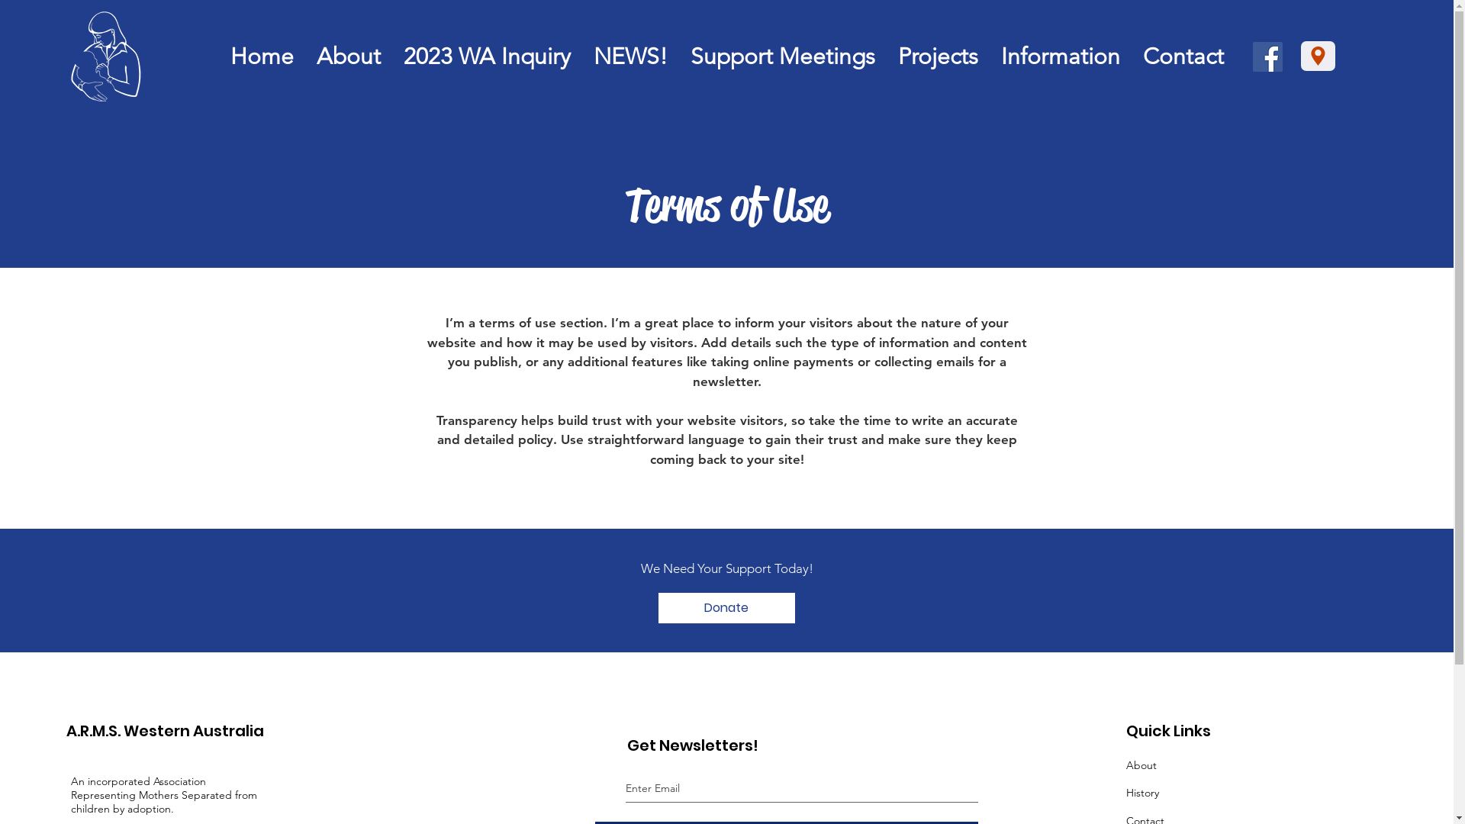 This screenshot has width=1465, height=824. I want to click on About, so click(349, 56).